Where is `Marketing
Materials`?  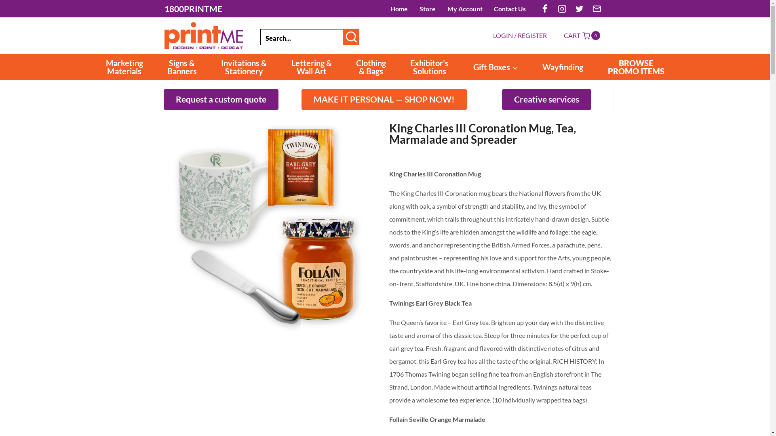
Marketing
Materials is located at coordinates (124, 67).